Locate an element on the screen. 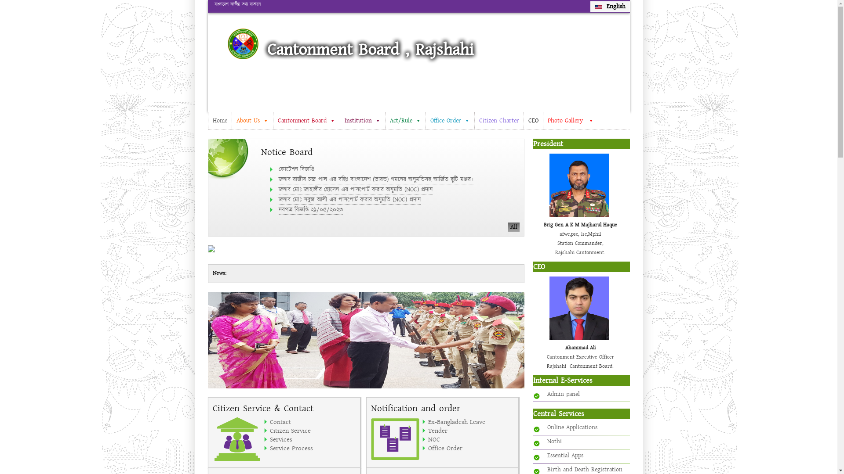  Cantonment Board is located at coordinates (306, 121).